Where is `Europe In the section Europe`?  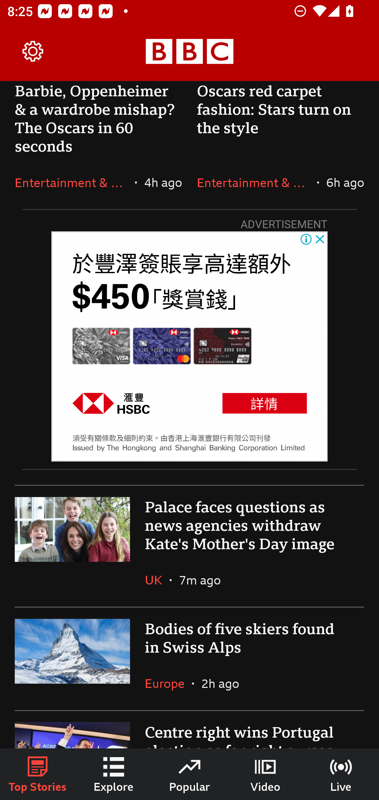 Europe In the section Europe is located at coordinates (168, 683).